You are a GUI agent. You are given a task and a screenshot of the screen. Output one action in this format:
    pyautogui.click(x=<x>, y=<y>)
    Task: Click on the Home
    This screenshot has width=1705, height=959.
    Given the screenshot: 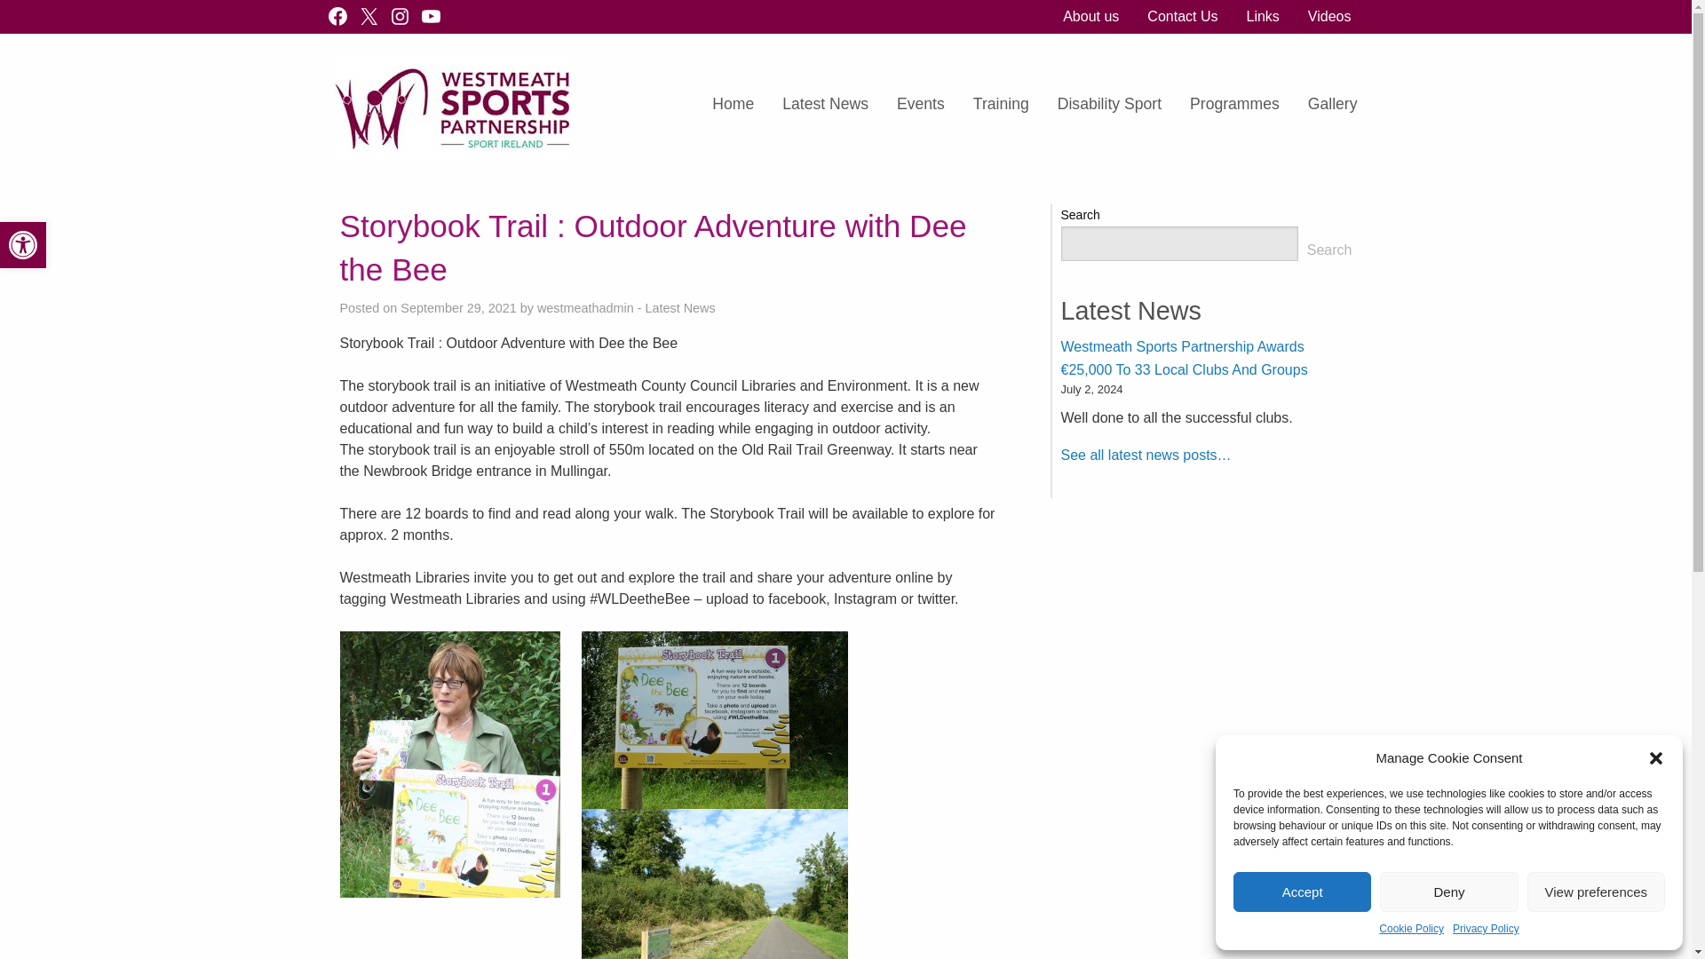 What is the action you would take?
    pyautogui.click(x=23, y=245)
    